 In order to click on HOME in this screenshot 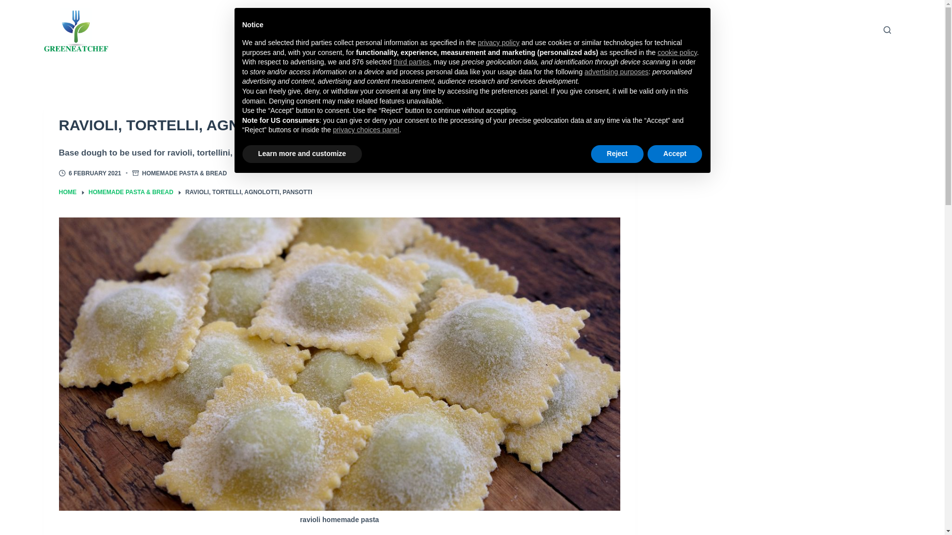, I will do `click(67, 192)`.